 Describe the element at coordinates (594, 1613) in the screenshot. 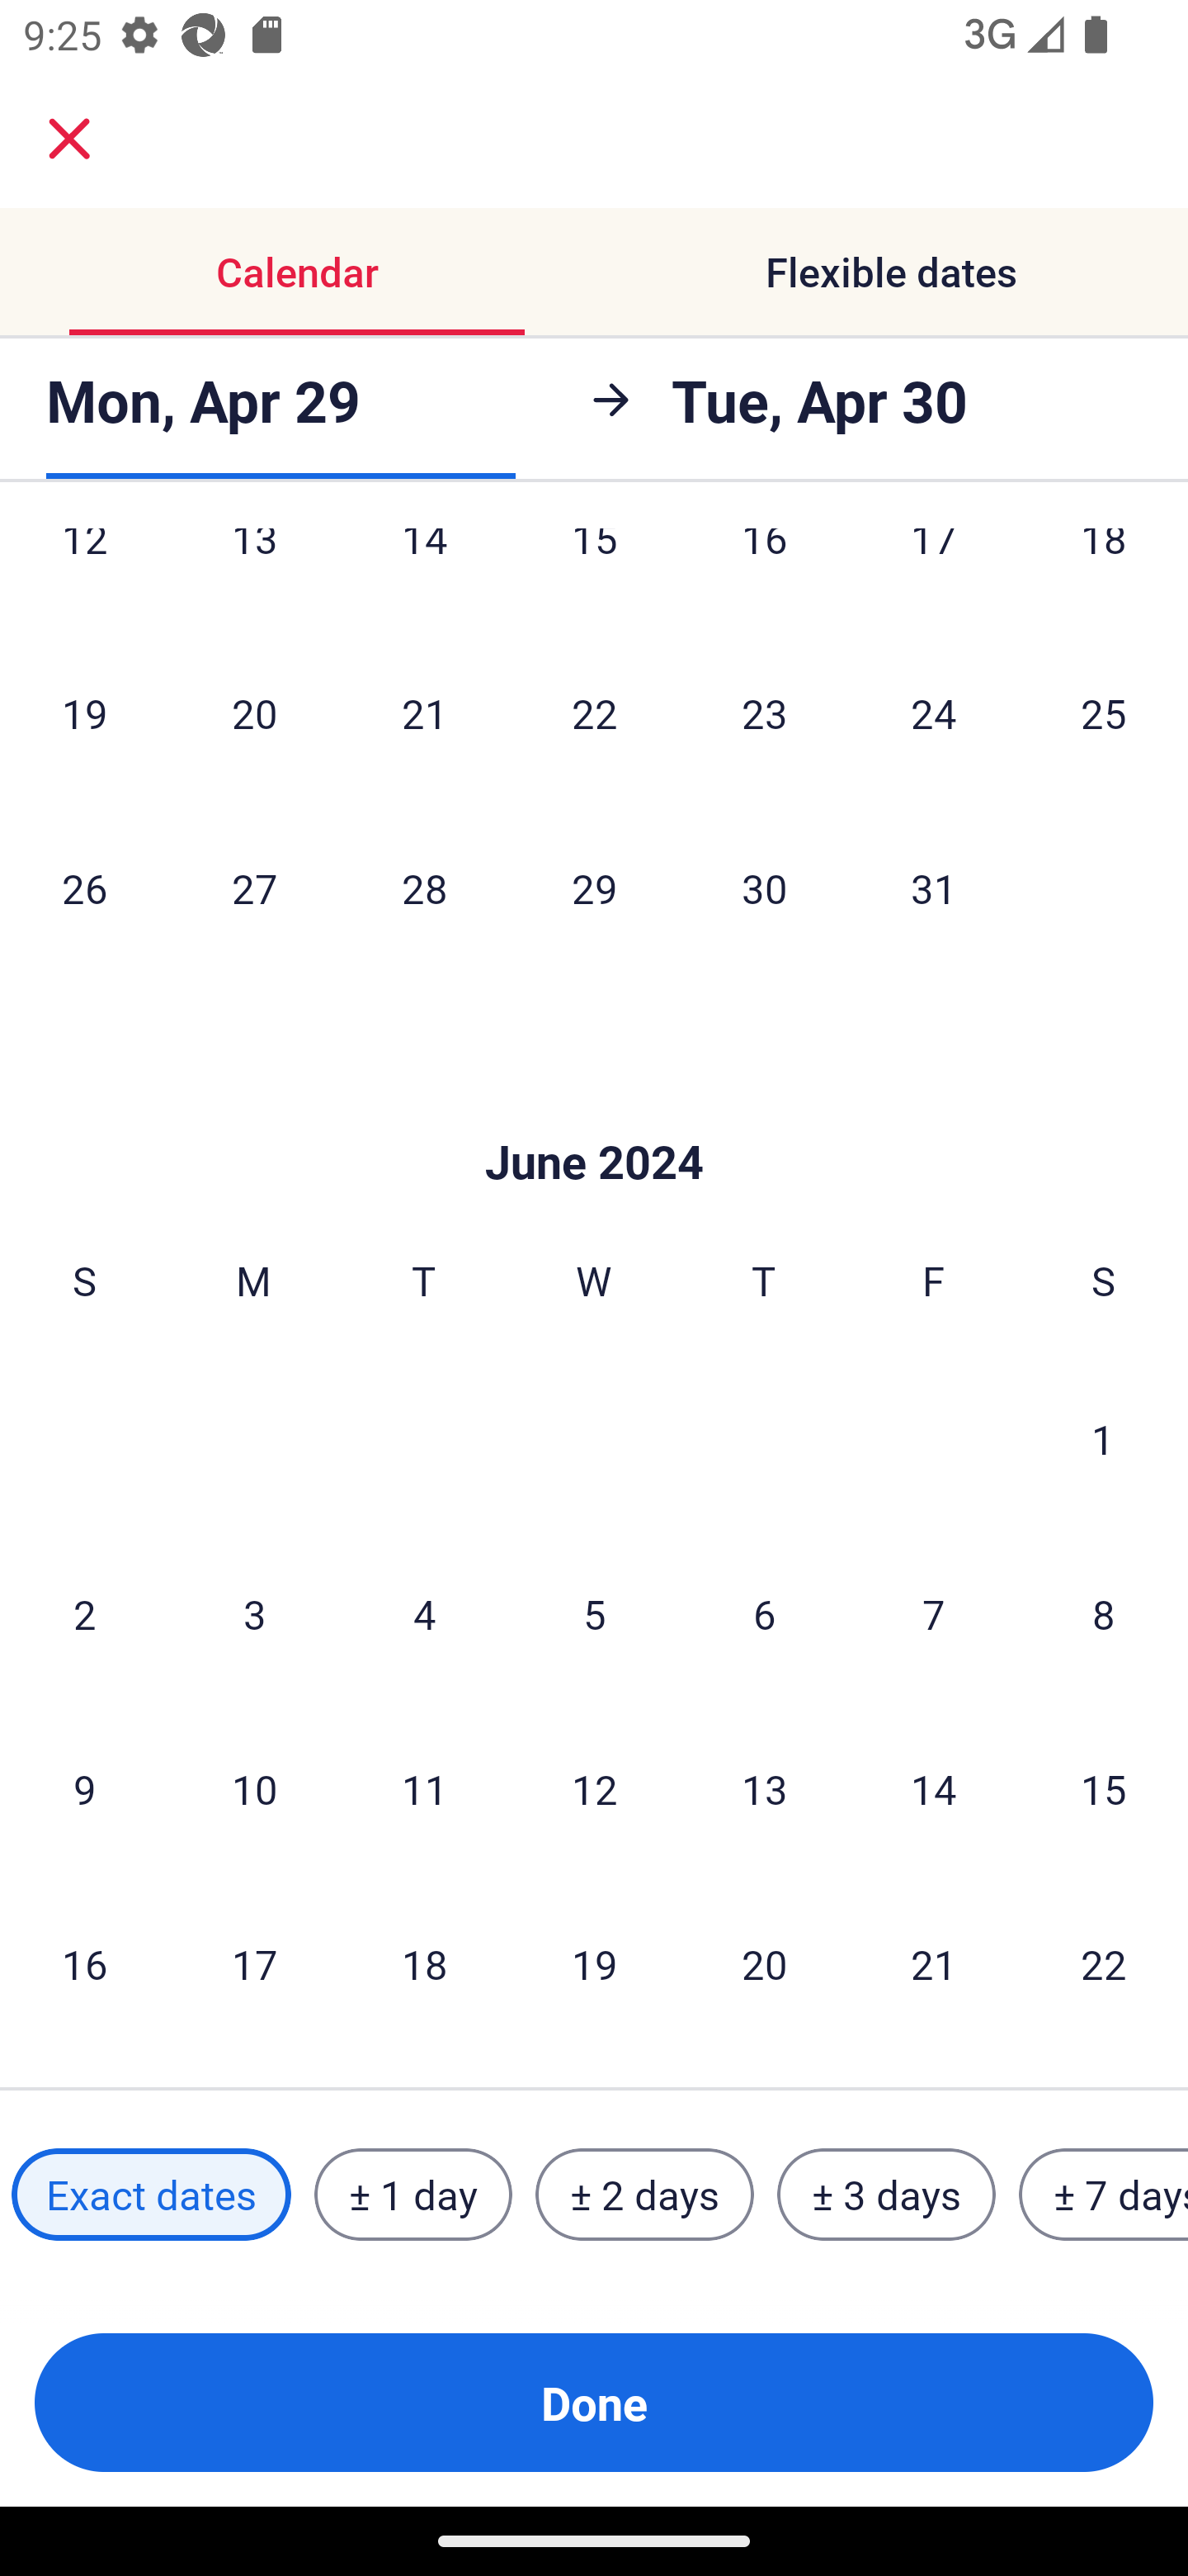

I see `5 Wednesday, June 5, 2024` at that location.